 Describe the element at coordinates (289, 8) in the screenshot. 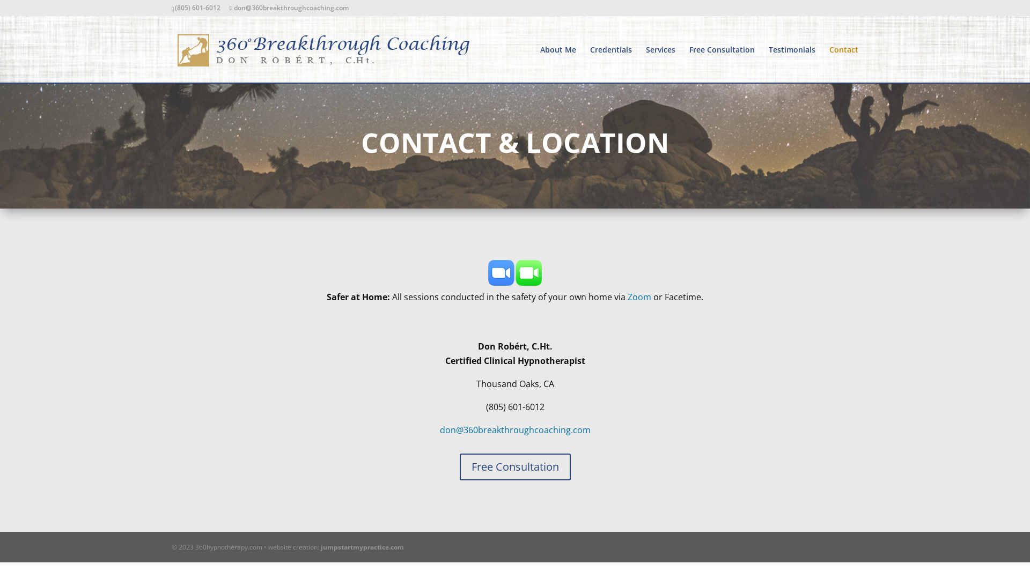

I see `don@360breakthroughcoaching.com` at that location.